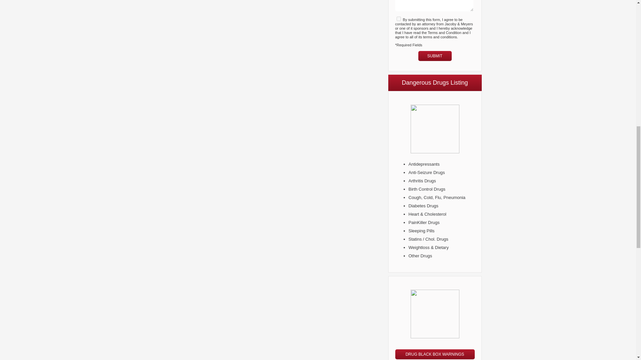 This screenshot has height=360, width=641. I want to click on Antidepressants, so click(424, 164).